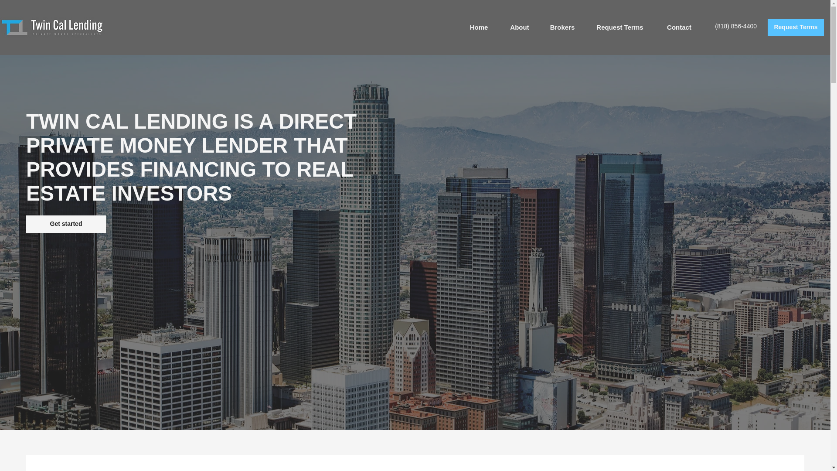 This screenshot has height=471, width=837. I want to click on Request Terms, so click(620, 27).